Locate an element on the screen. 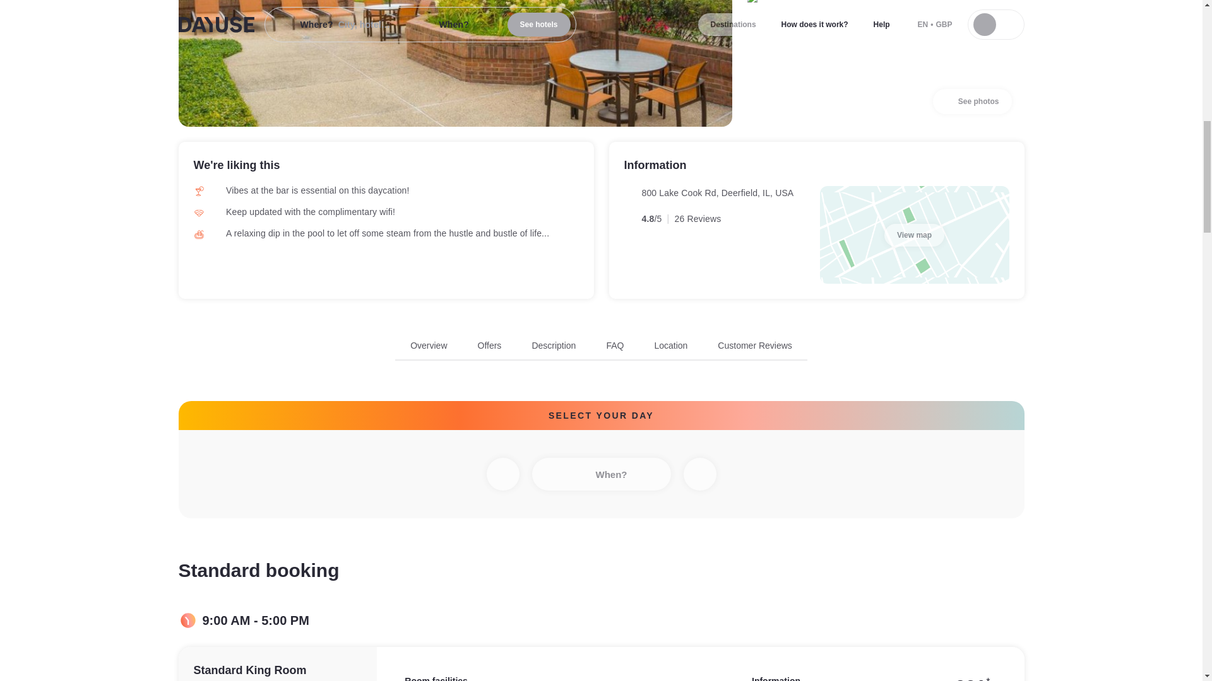  Description is located at coordinates (554, 346).